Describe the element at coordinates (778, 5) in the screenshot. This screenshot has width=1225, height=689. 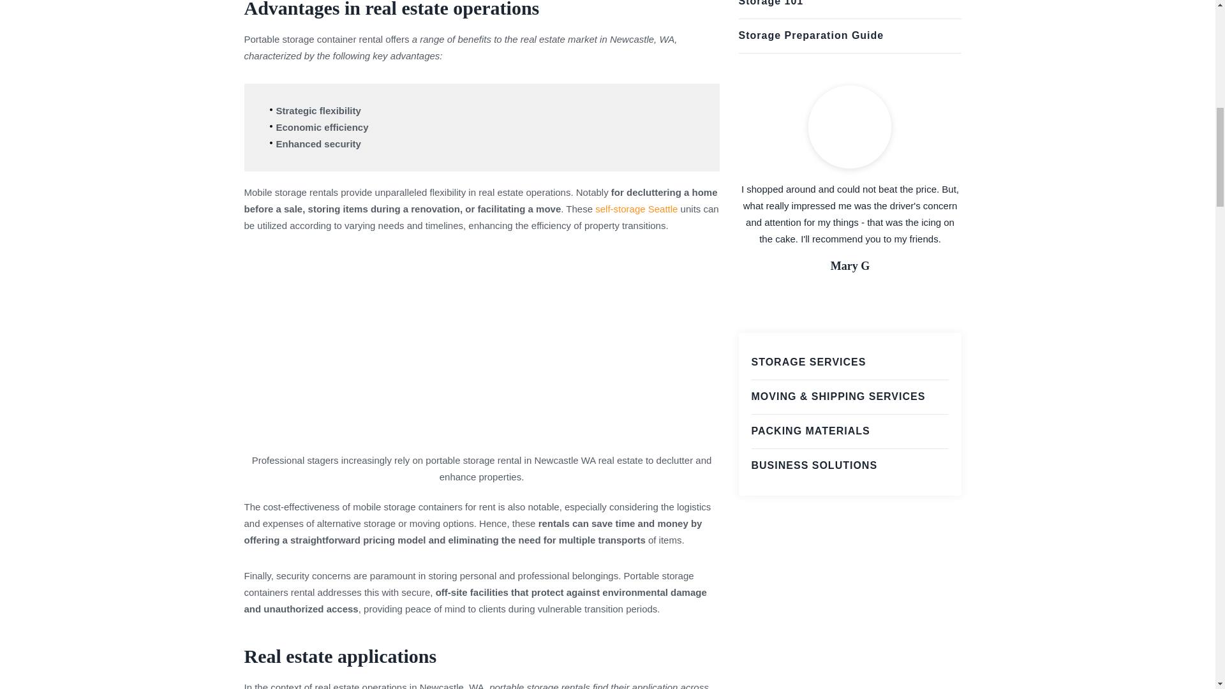
I see `Storage 101` at that location.